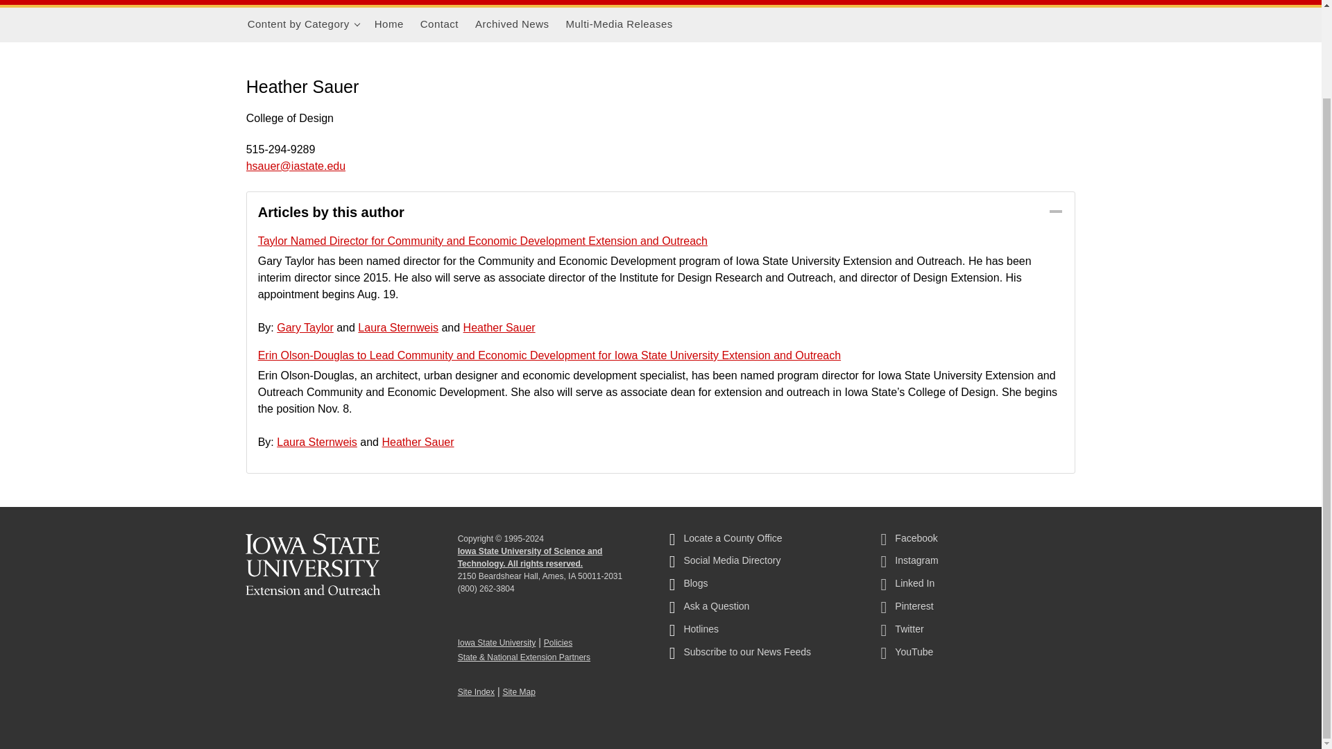 This screenshot has height=749, width=1332. What do you see at coordinates (497, 643) in the screenshot?
I see `Iowa State University` at bounding box center [497, 643].